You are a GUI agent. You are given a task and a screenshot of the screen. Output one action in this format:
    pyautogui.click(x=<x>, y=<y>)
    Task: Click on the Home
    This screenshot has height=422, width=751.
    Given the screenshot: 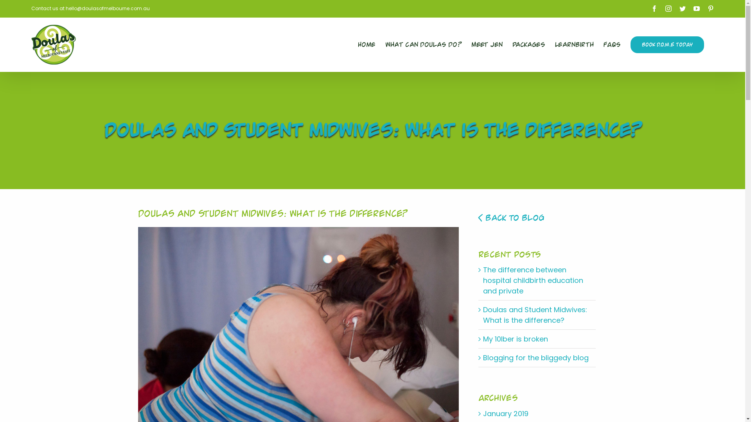 What is the action you would take?
    pyautogui.click(x=367, y=45)
    